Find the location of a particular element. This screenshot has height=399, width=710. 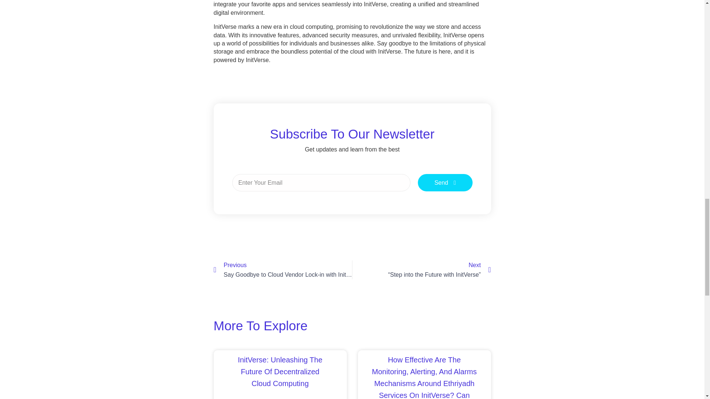

Send is located at coordinates (445, 183).